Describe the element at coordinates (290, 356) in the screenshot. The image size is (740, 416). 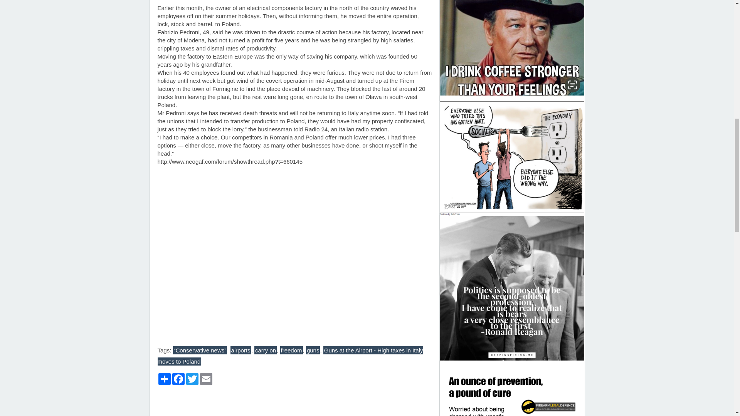
I see `Guns at the Airport - High taxes in Italy moves to Poland` at that location.